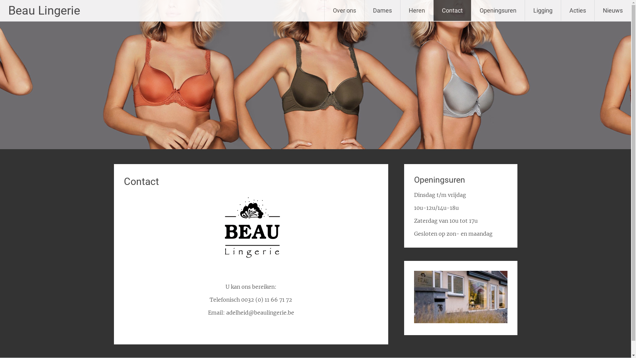 The width and height of the screenshot is (636, 358). Describe the element at coordinates (344, 11) in the screenshot. I see `Over ons` at that location.